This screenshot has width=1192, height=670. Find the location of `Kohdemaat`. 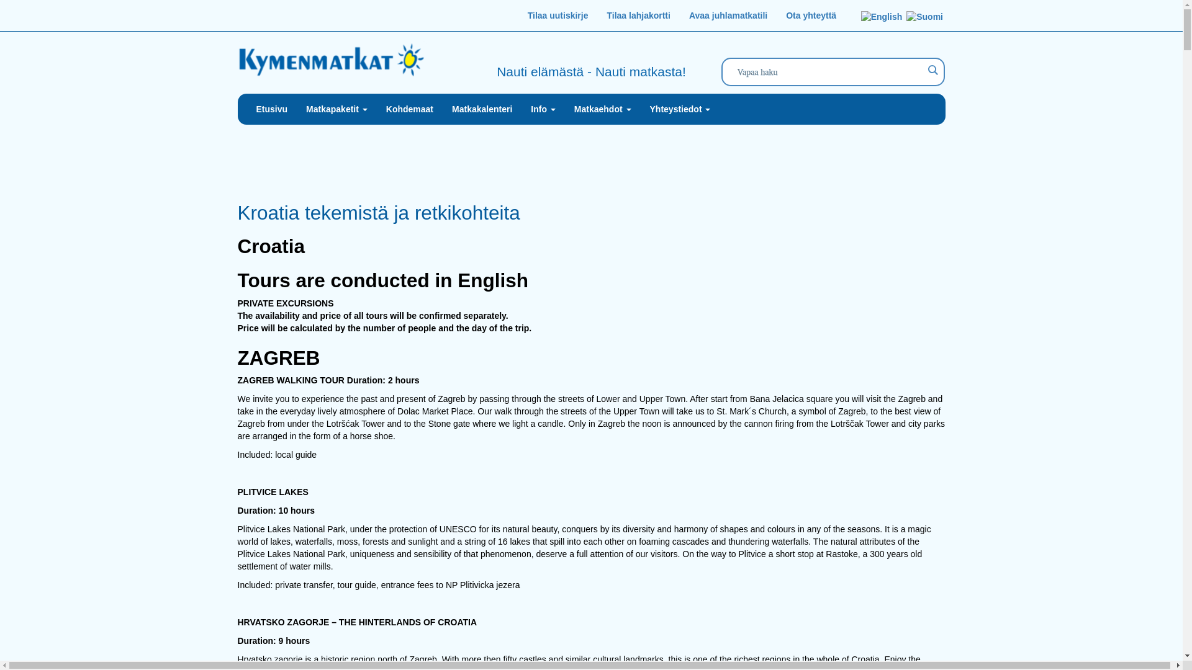

Kohdemaat is located at coordinates (409, 109).